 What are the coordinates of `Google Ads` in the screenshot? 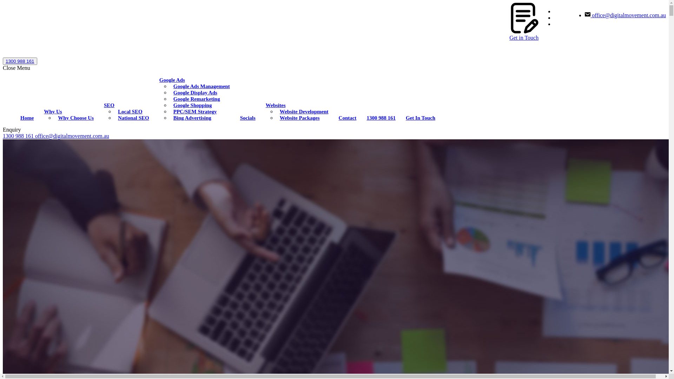 It's located at (171, 80).